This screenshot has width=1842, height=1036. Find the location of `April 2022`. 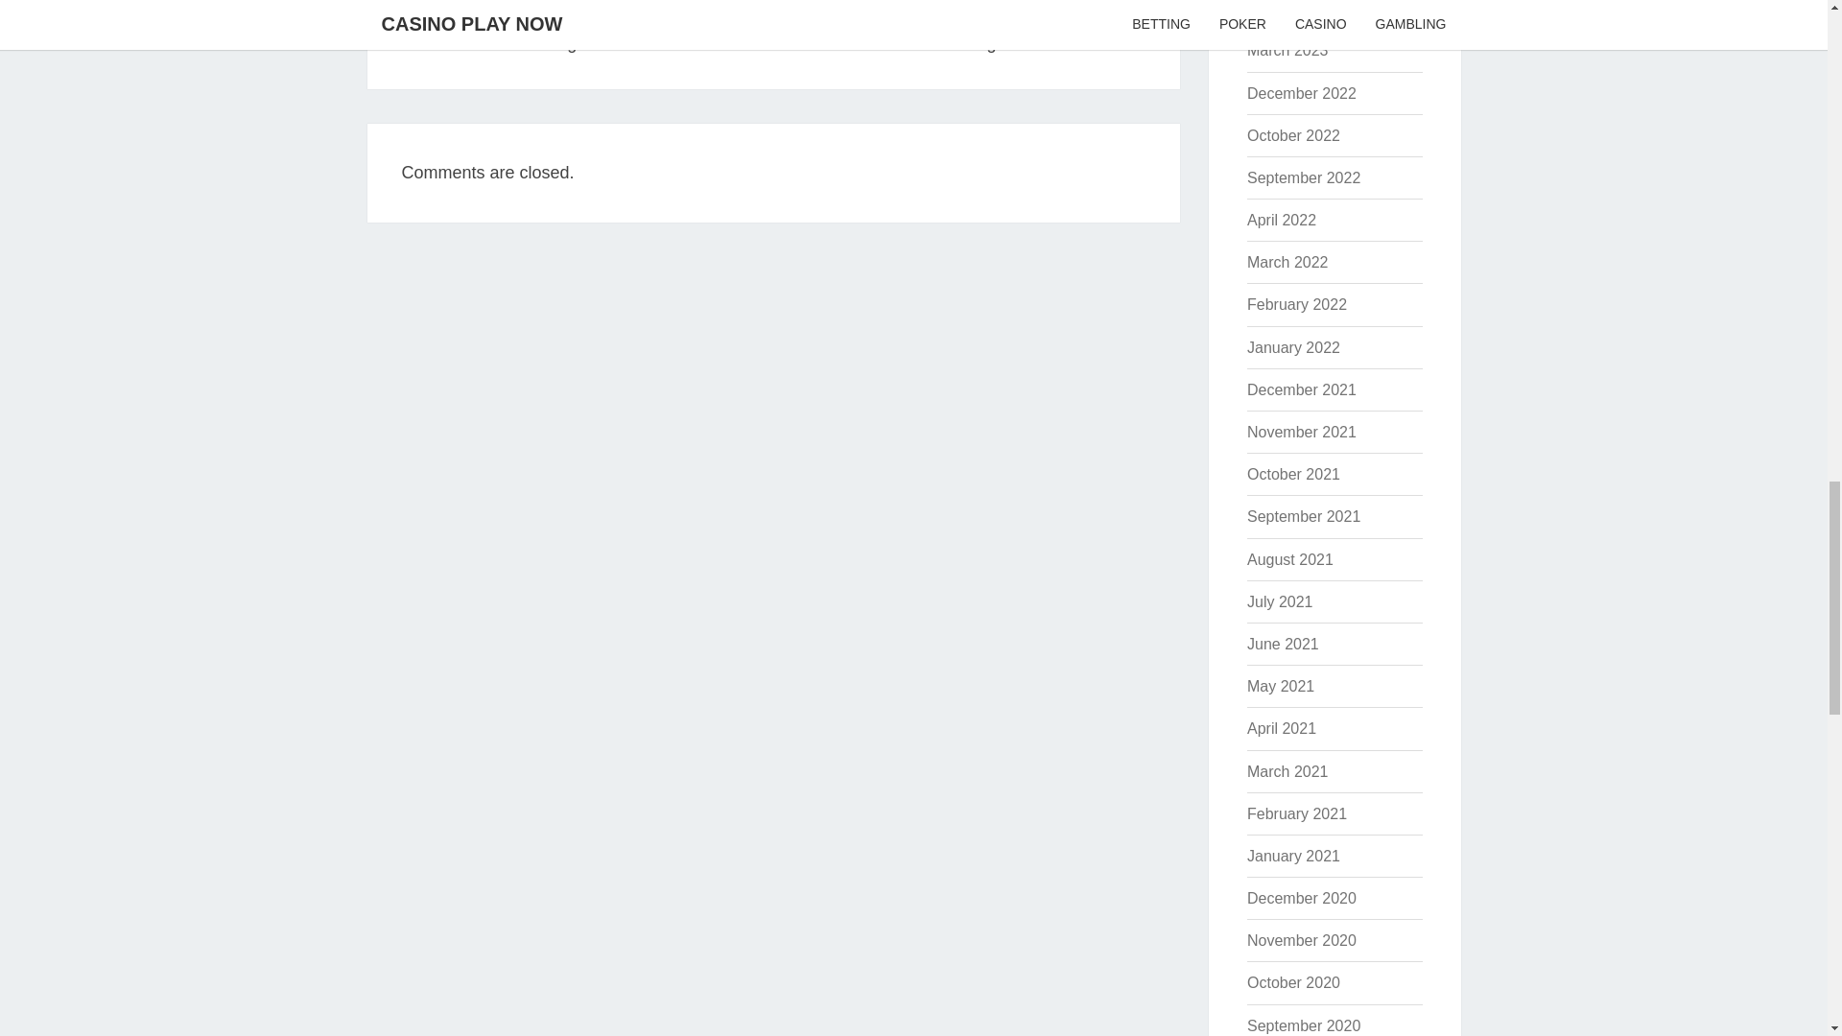

April 2022 is located at coordinates (1293, 135).